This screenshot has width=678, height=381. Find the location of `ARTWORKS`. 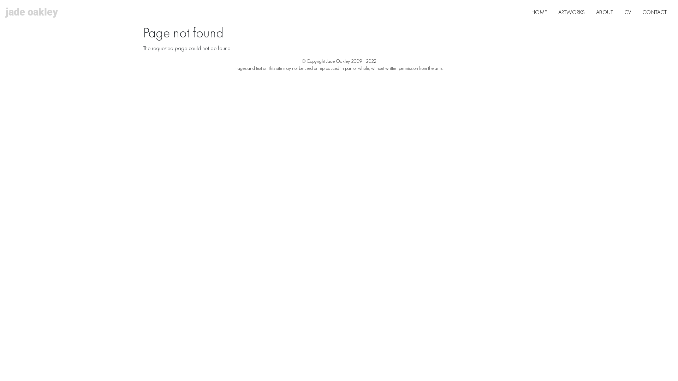

ARTWORKS is located at coordinates (571, 12).